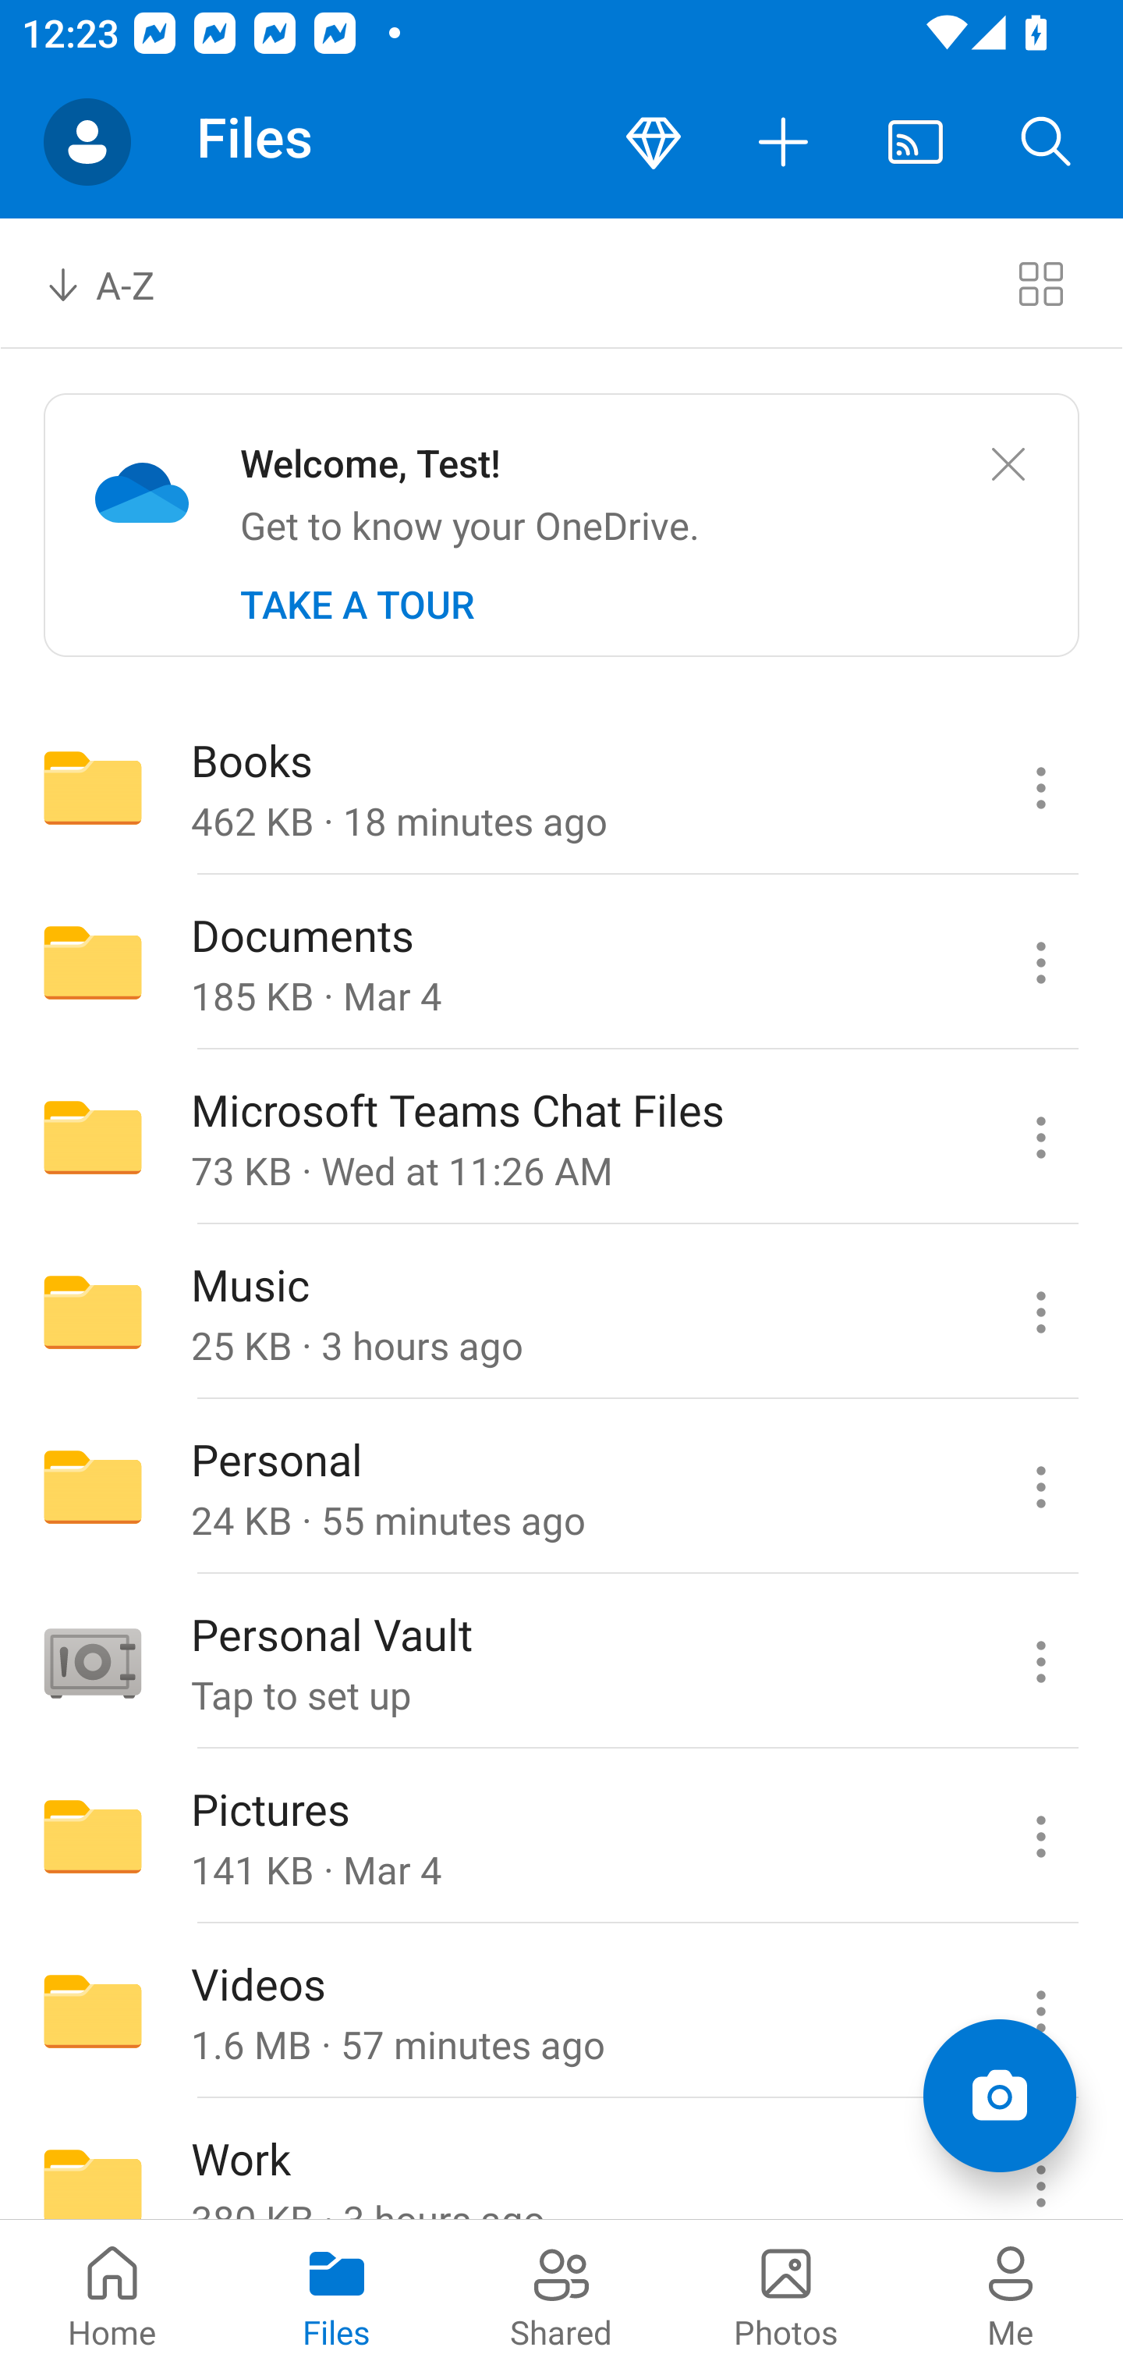 Image resolution: width=1123 pixels, height=2372 pixels. Describe the element at coordinates (1040, 1837) in the screenshot. I see `Pictures commands` at that location.